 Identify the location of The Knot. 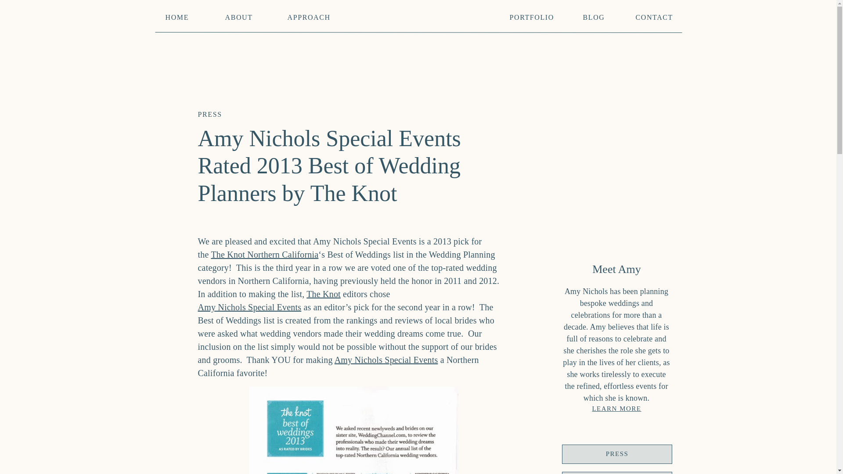
(323, 294).